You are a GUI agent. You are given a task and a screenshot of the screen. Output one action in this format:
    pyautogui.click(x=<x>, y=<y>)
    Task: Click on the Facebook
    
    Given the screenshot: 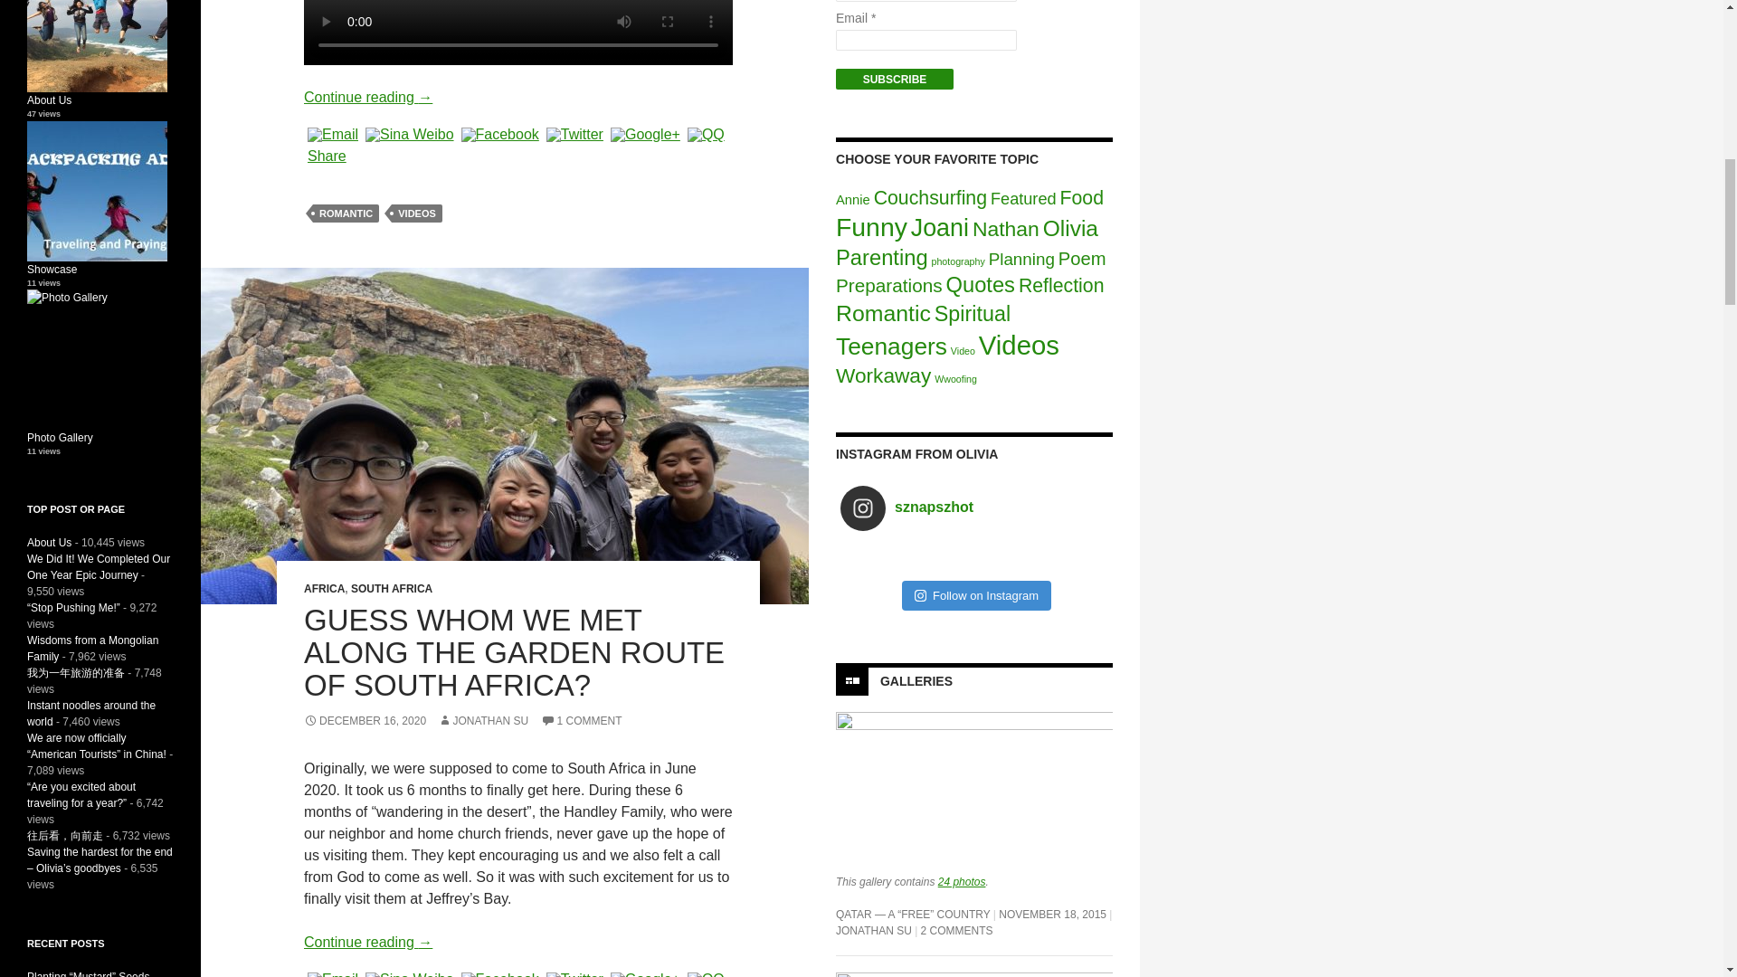 What is the action you would take?
    pyautogui.click(x=499, y=134)
    